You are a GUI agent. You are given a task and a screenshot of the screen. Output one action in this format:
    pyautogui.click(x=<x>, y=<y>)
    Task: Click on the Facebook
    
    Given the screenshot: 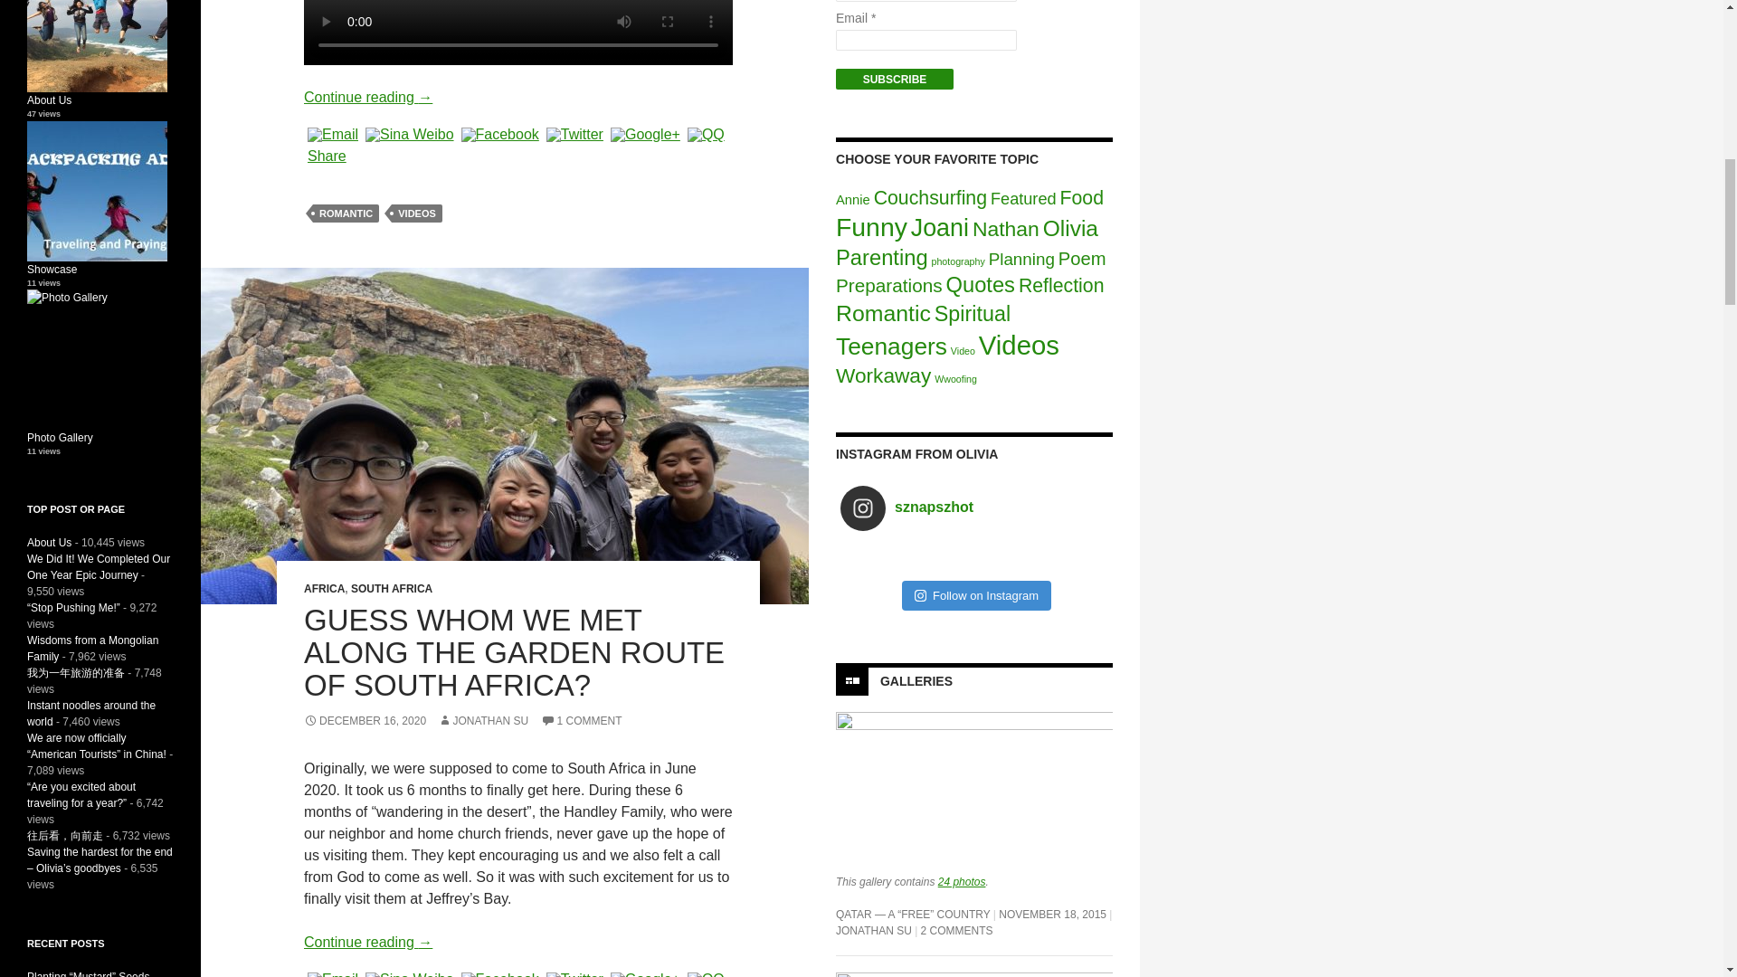 What is the action you would take?
    pyautogui.click(x=499, y=134)
    